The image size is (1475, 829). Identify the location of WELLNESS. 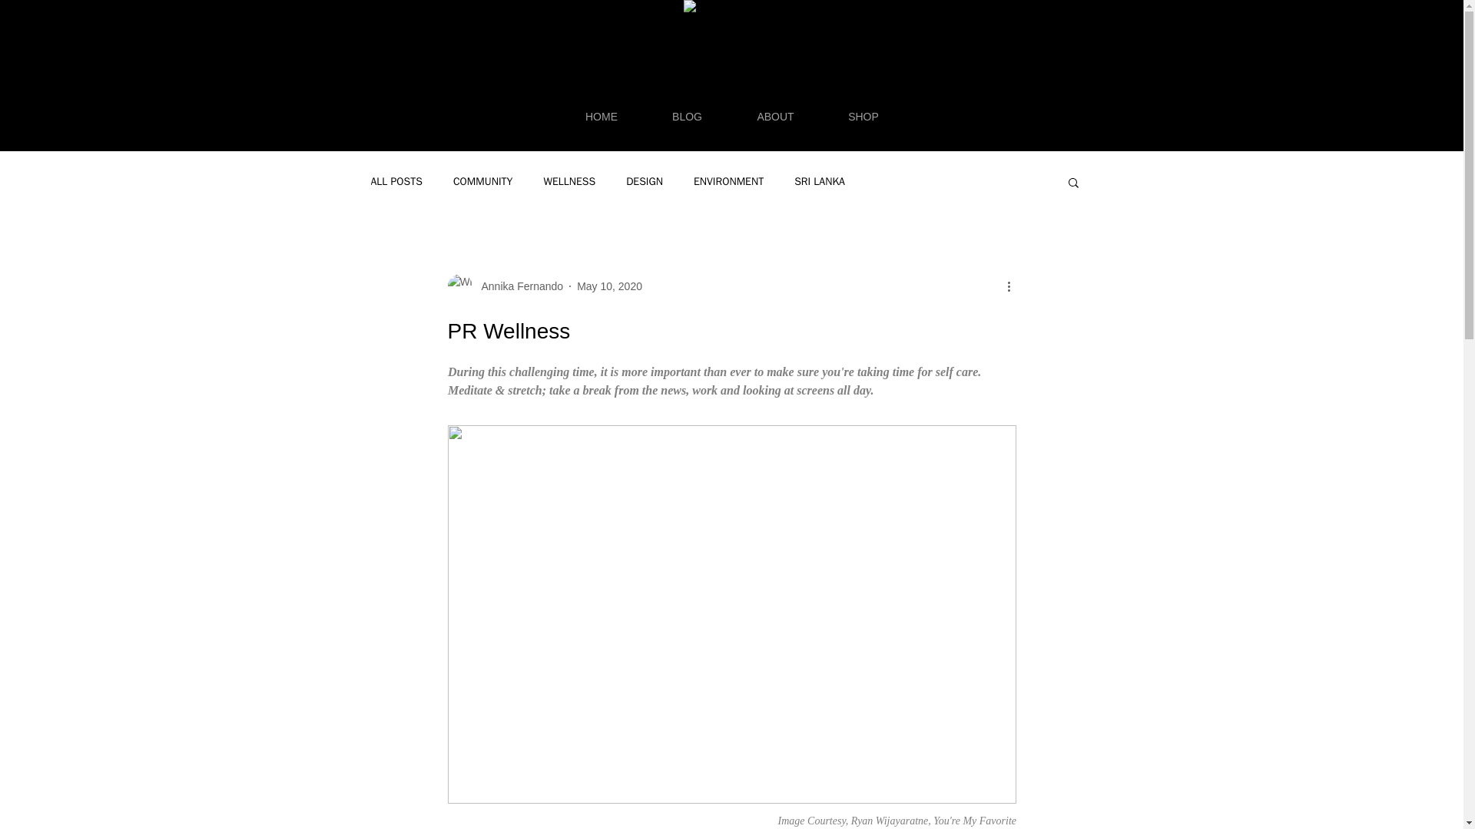
(568, 181).